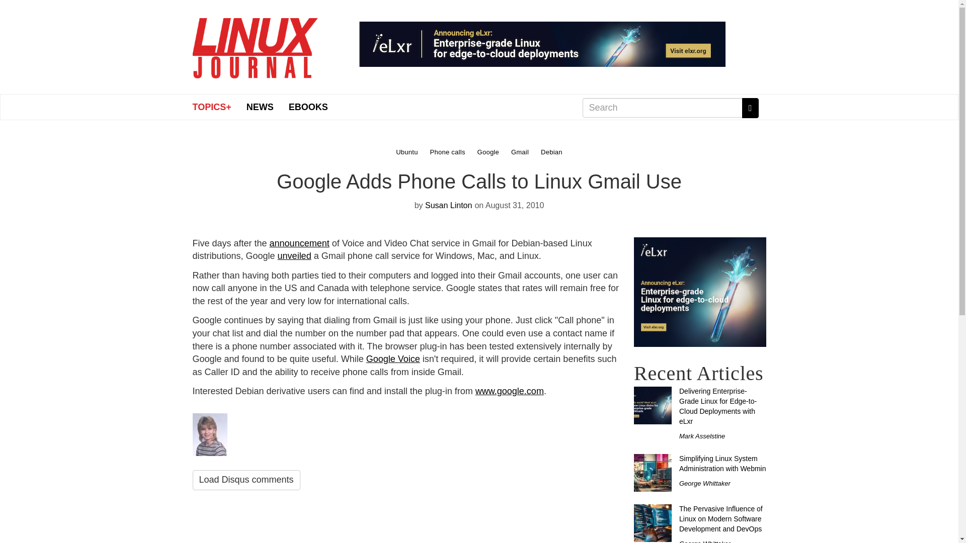 This screenshot has width=966, height=543. What do you see at coordinates (299, 243) in the screenshot?
I see `announcement` at bounding box center [299, 243].